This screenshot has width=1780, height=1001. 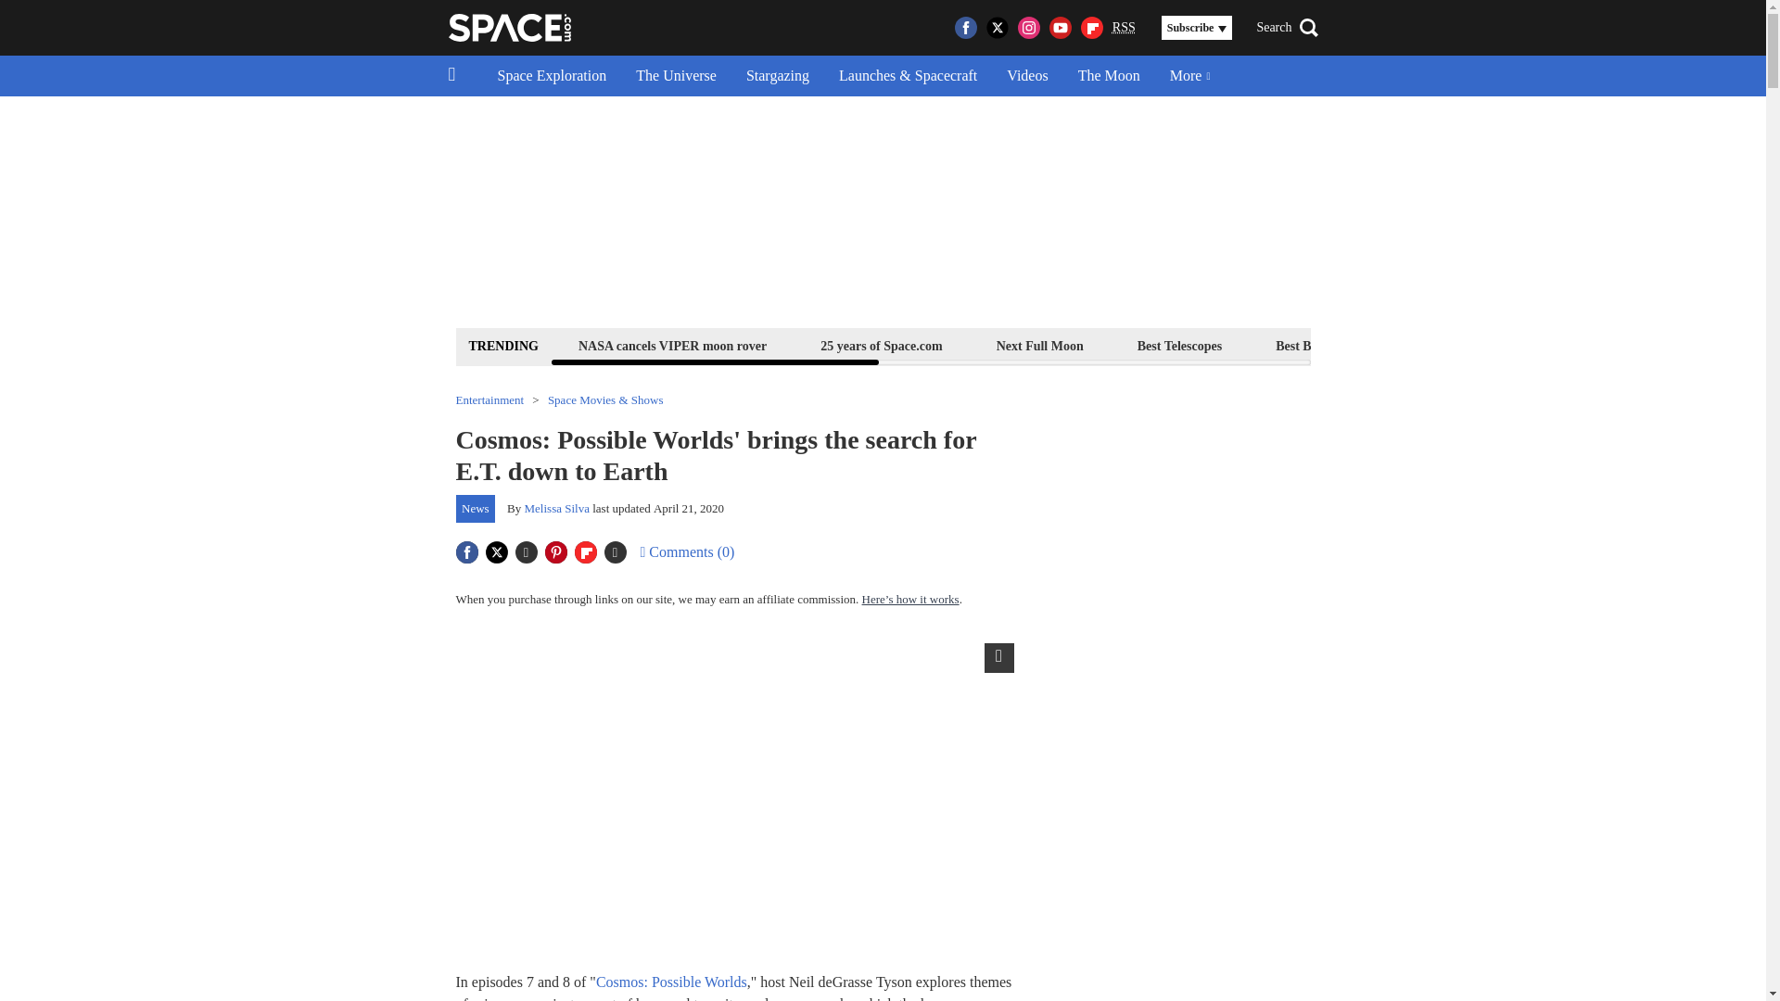 What do you see at coordinates (677, 76) in the screenshot?
I see `The Universe` at bounding box center [677, 76].